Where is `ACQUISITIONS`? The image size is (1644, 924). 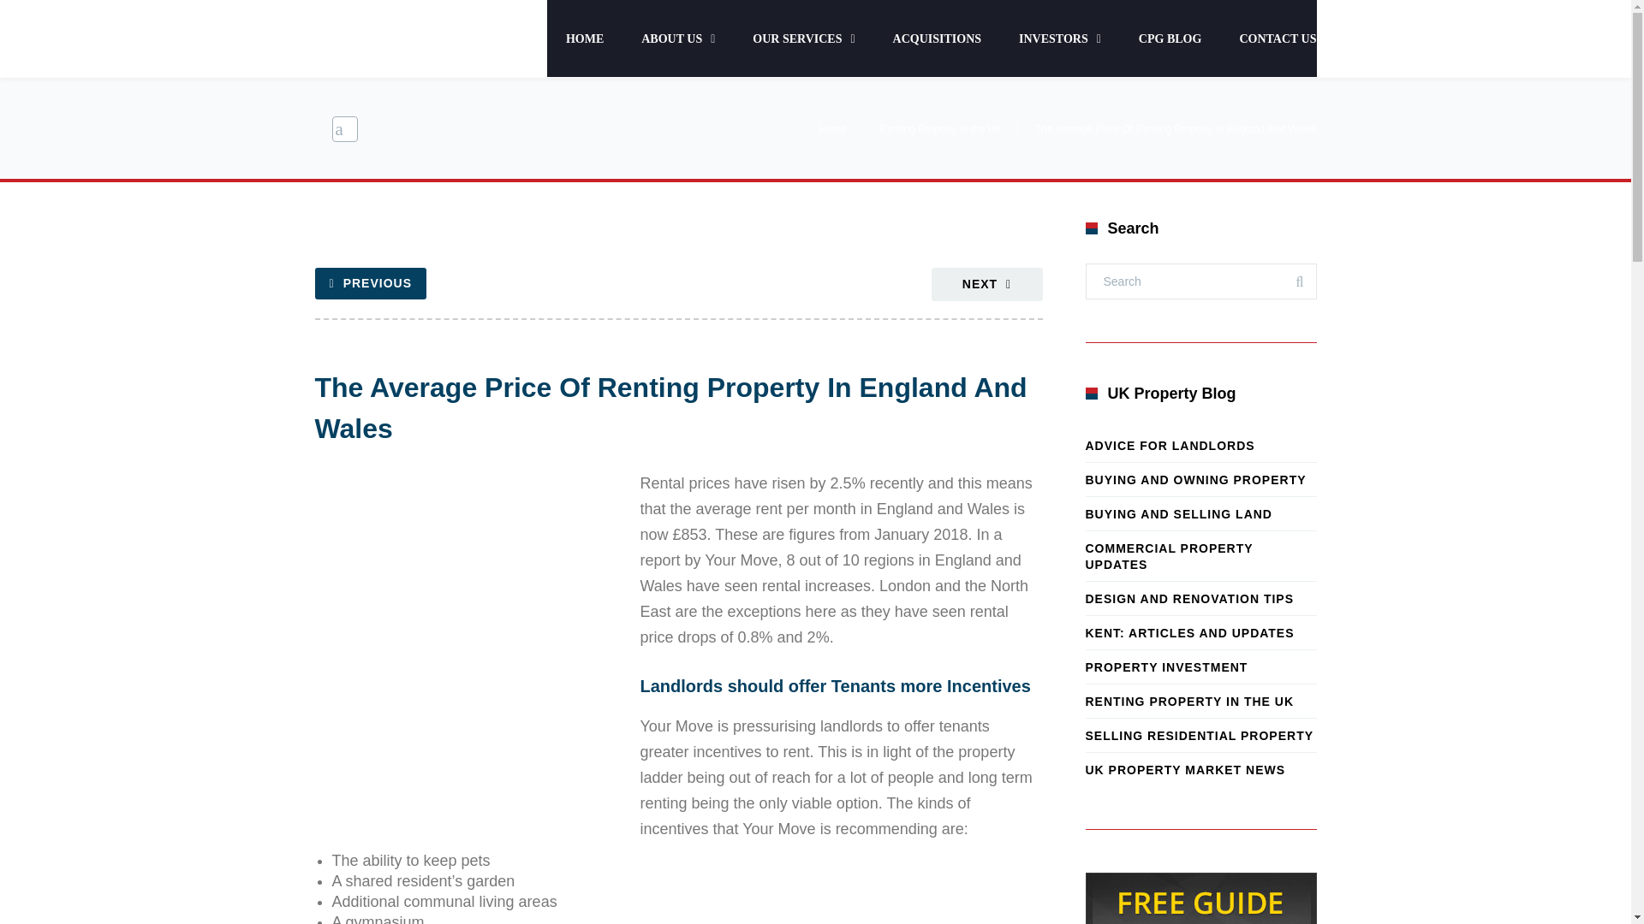 ACQUISITIONS is located at coordinates (937, 38).